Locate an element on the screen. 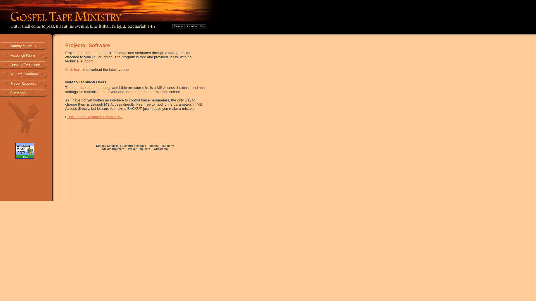  Personal Testimony is located at coordinates (161, 146).